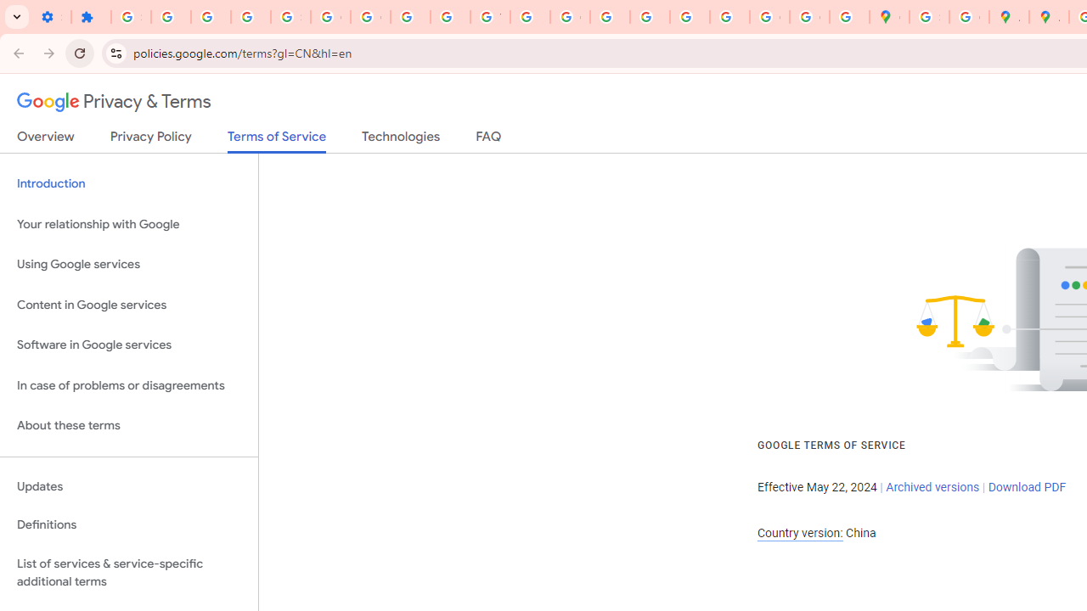 The width and height of the screenshot is (1087, 611). I want to click on About these terms, so click(129, 426).